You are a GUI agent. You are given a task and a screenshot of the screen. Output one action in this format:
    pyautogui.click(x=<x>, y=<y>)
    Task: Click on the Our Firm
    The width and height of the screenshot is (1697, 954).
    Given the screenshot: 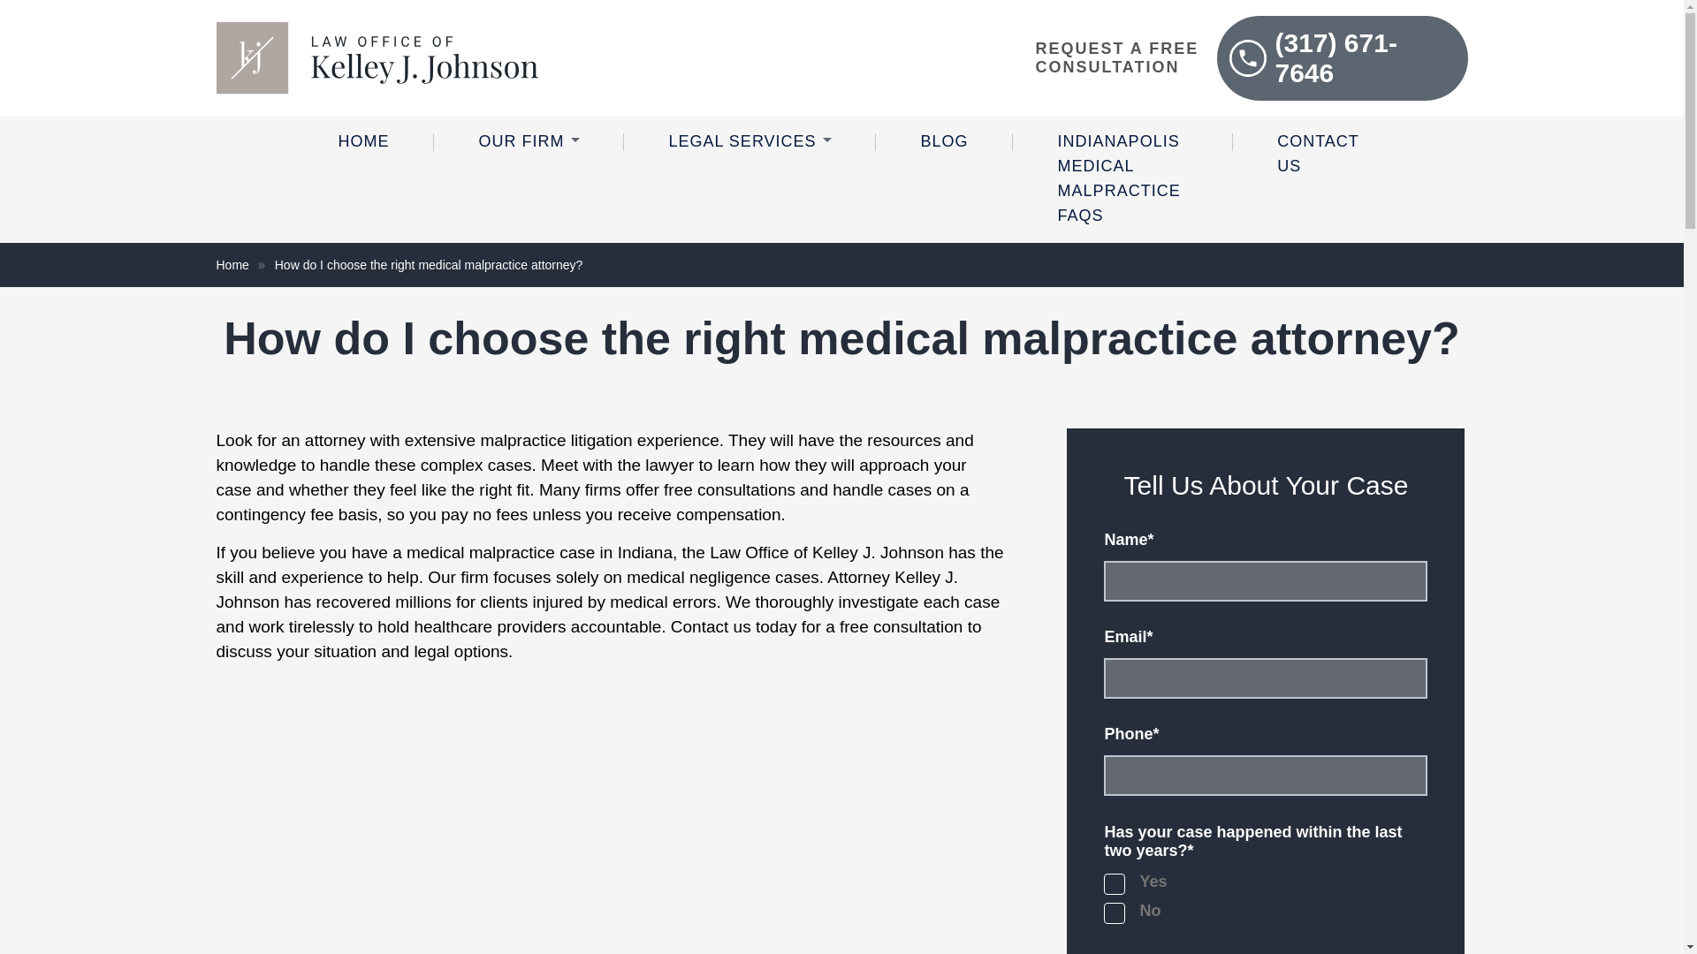 What is the action you would take?
    pyautogui.click(x=529, y=142)
    